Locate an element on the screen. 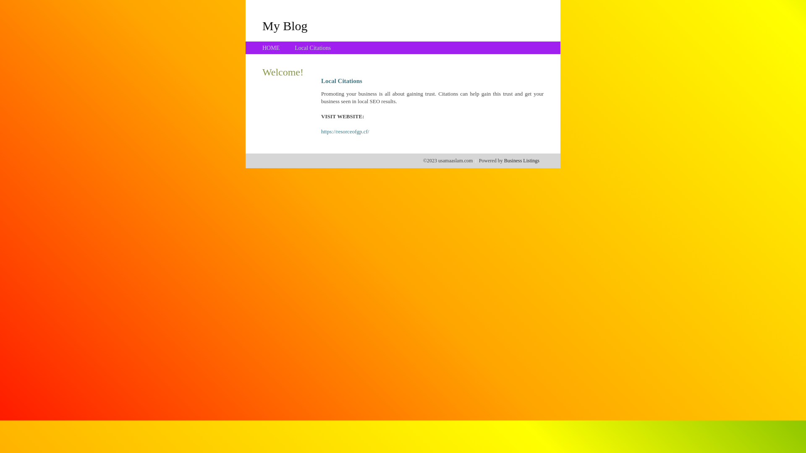  Local Citations is located at coordinates (313, 48).